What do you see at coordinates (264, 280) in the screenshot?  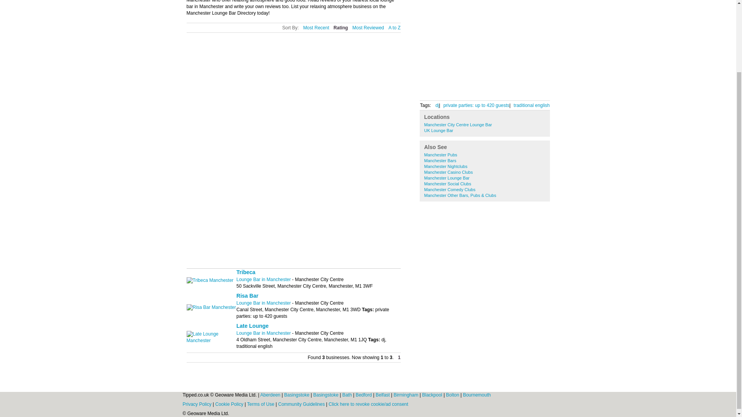 I see `Lounge Bar in Manchester` at bounding box center [264, 280].